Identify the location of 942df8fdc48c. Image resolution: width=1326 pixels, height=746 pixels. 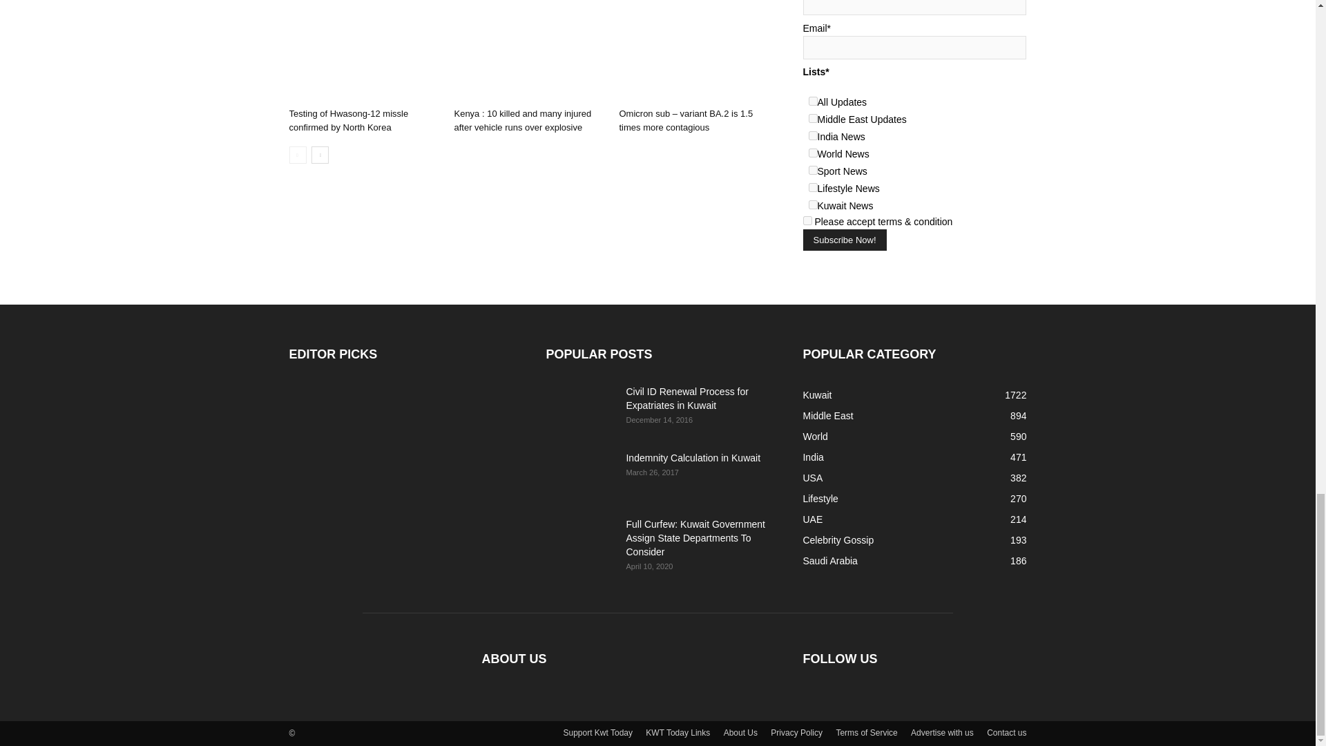
(812, 186).